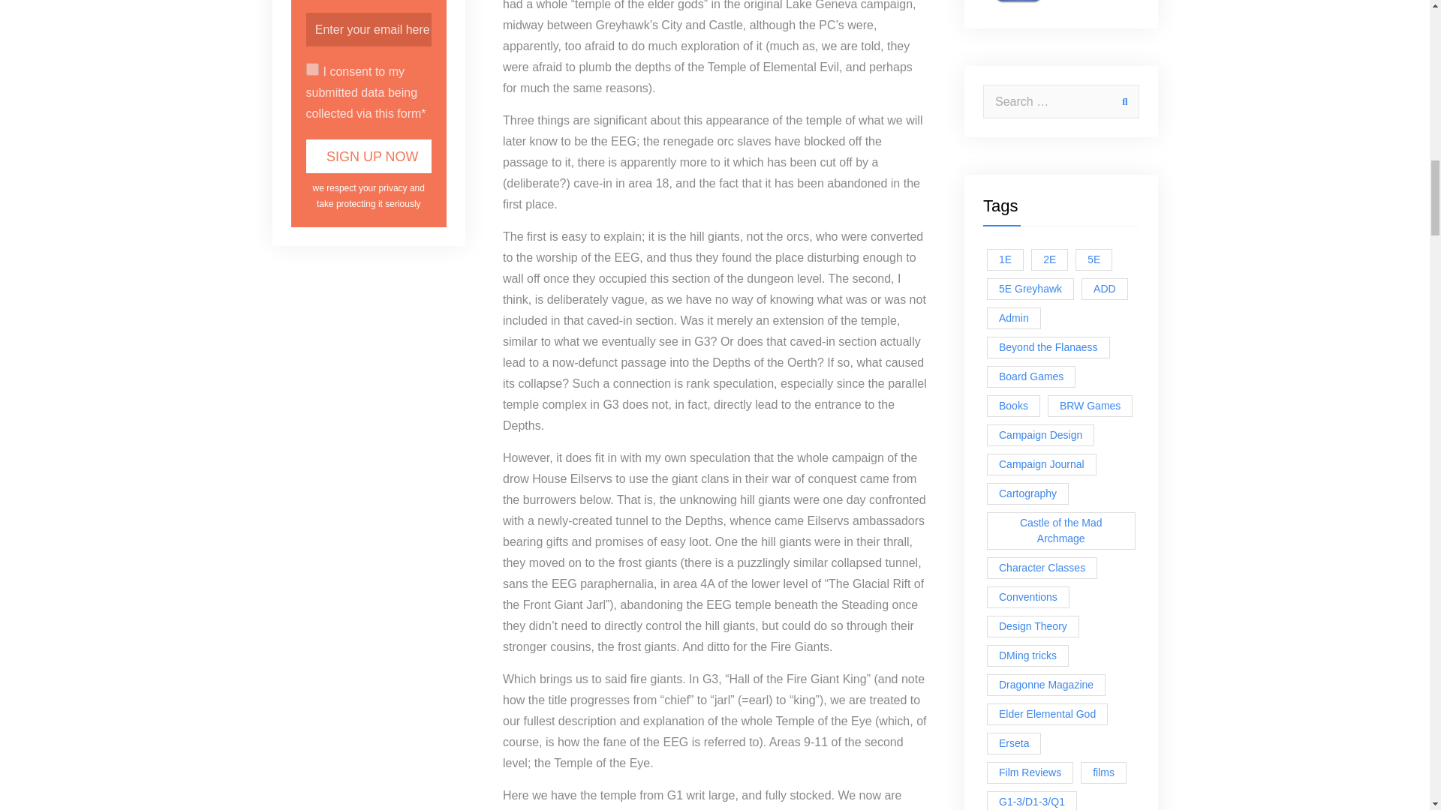 The width and height of the screenshot is (1441, 810). What do you see at coordinates (369, 156) in the screenshot?
I see `Sign Up Now` at bounding box center [369, 156].